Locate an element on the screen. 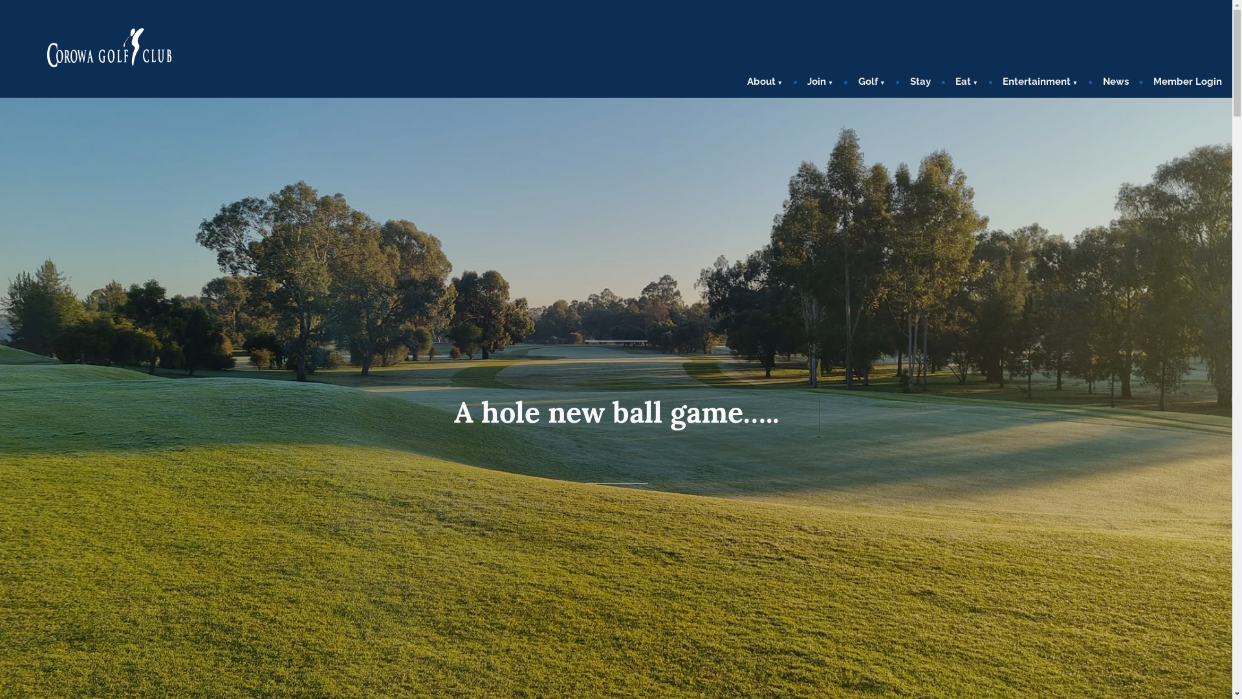  Eat is located at coordinates (966, 83).